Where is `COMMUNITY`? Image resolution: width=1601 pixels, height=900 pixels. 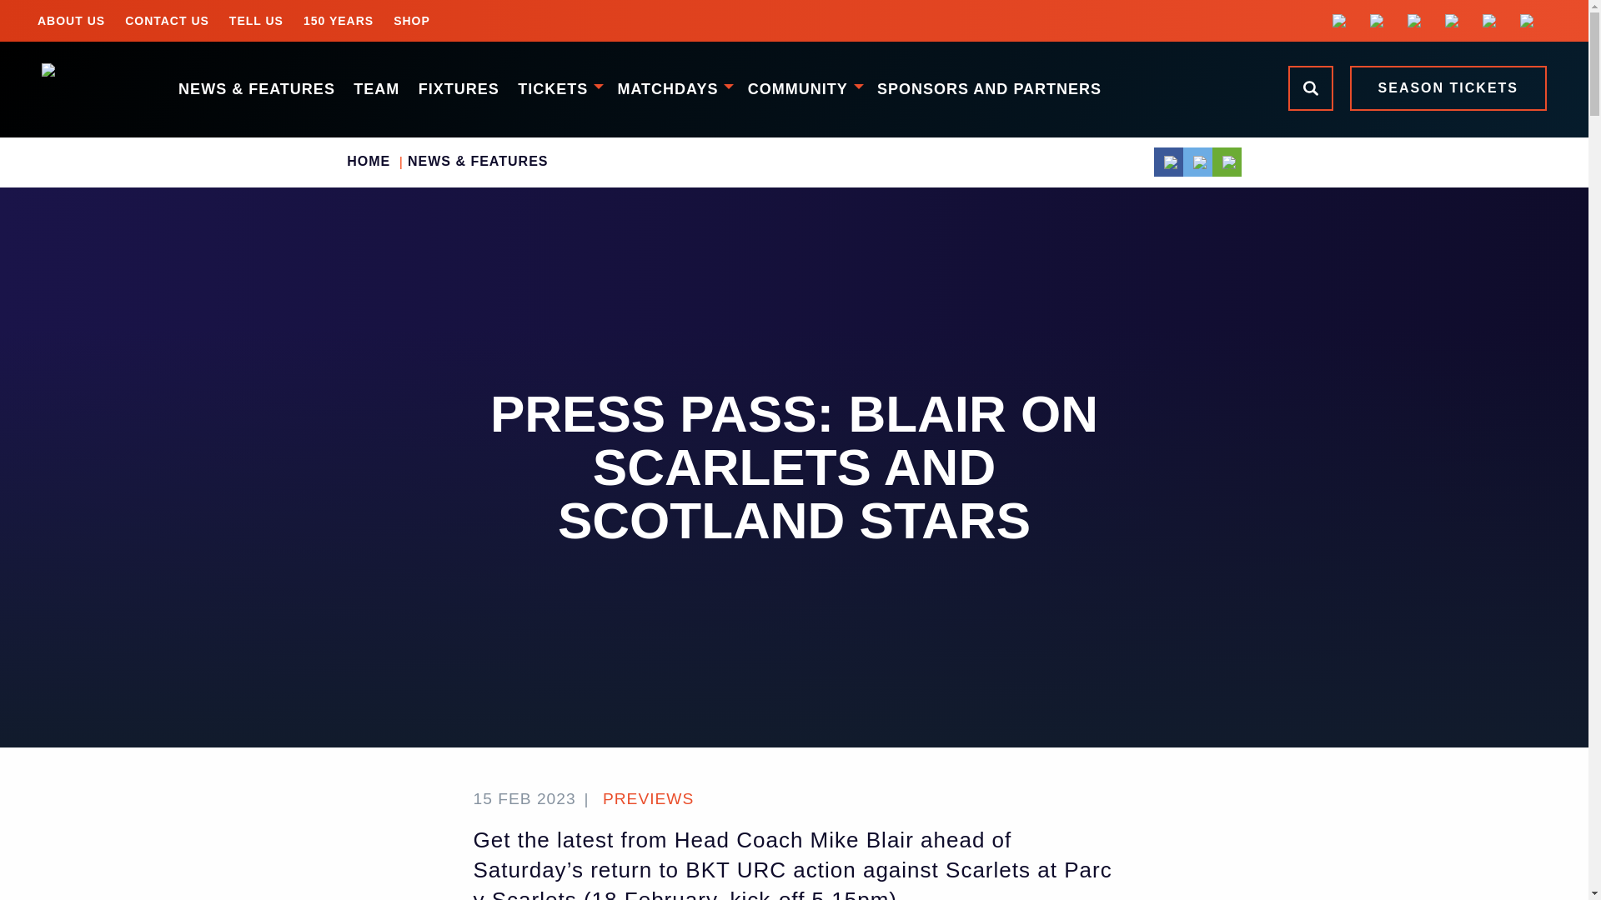
COMMUNITY is located at coordinates (802, 88).